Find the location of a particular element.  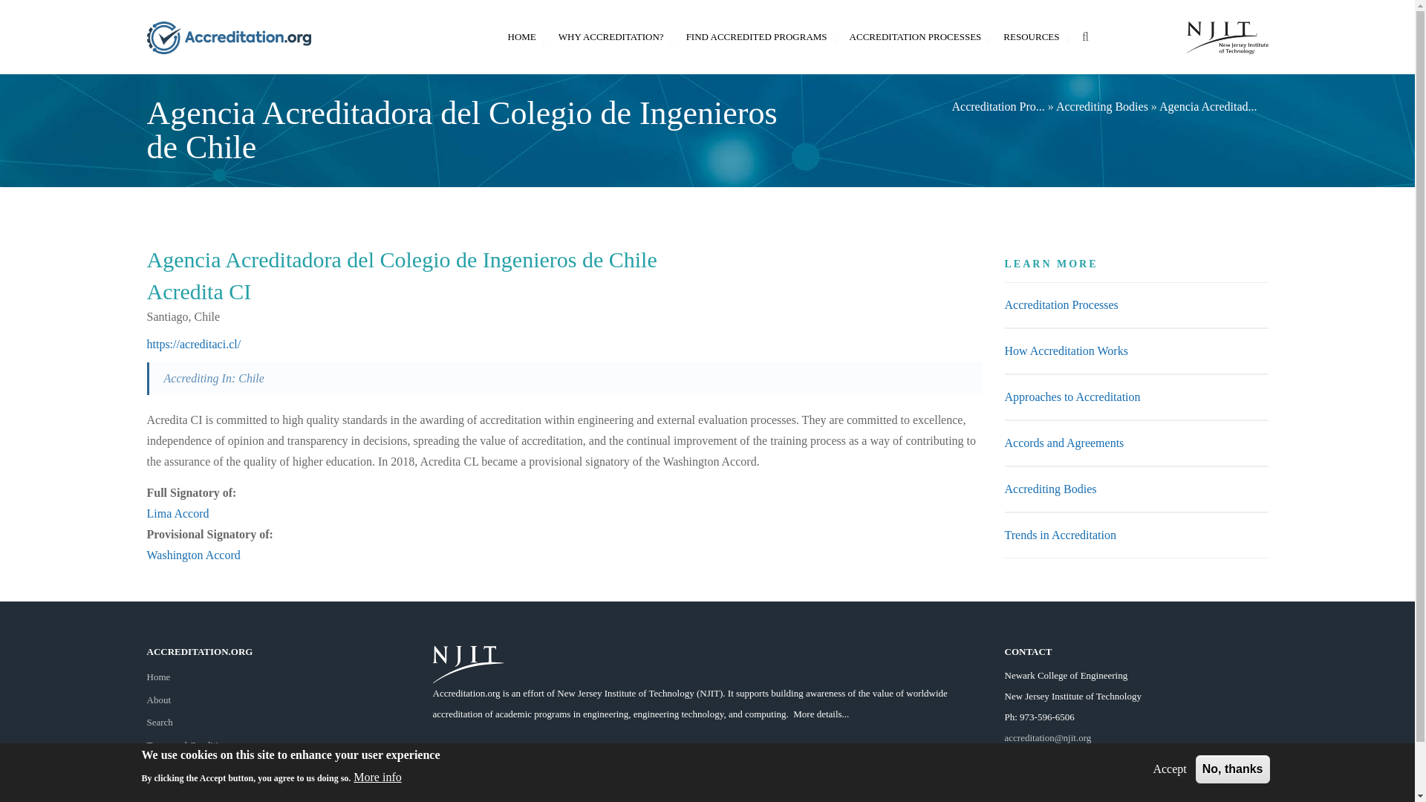

ACCREDITATION PROCESSES is located at coordinates (915, 37).